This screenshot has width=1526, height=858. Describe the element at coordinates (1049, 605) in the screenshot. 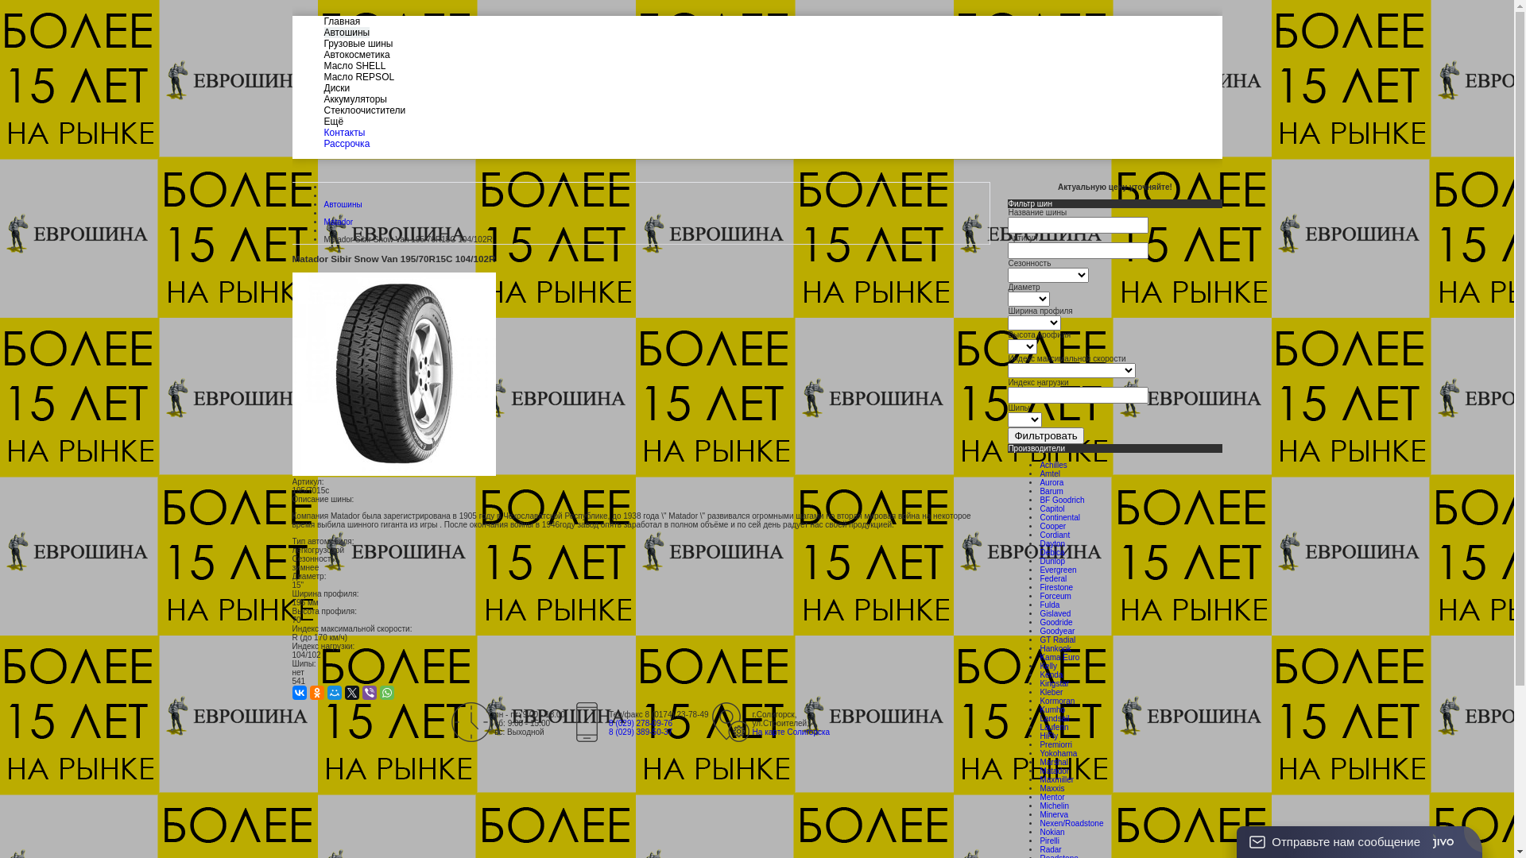

I see `Fulda` at that location.